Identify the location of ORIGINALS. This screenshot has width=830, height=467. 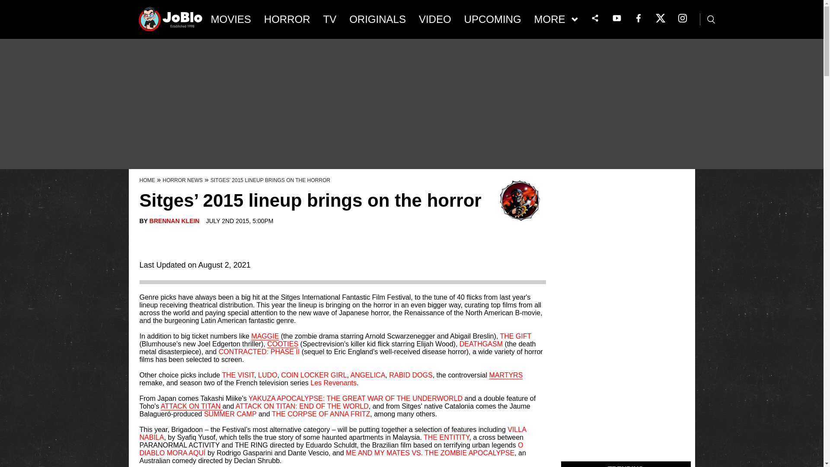
(377, 19).